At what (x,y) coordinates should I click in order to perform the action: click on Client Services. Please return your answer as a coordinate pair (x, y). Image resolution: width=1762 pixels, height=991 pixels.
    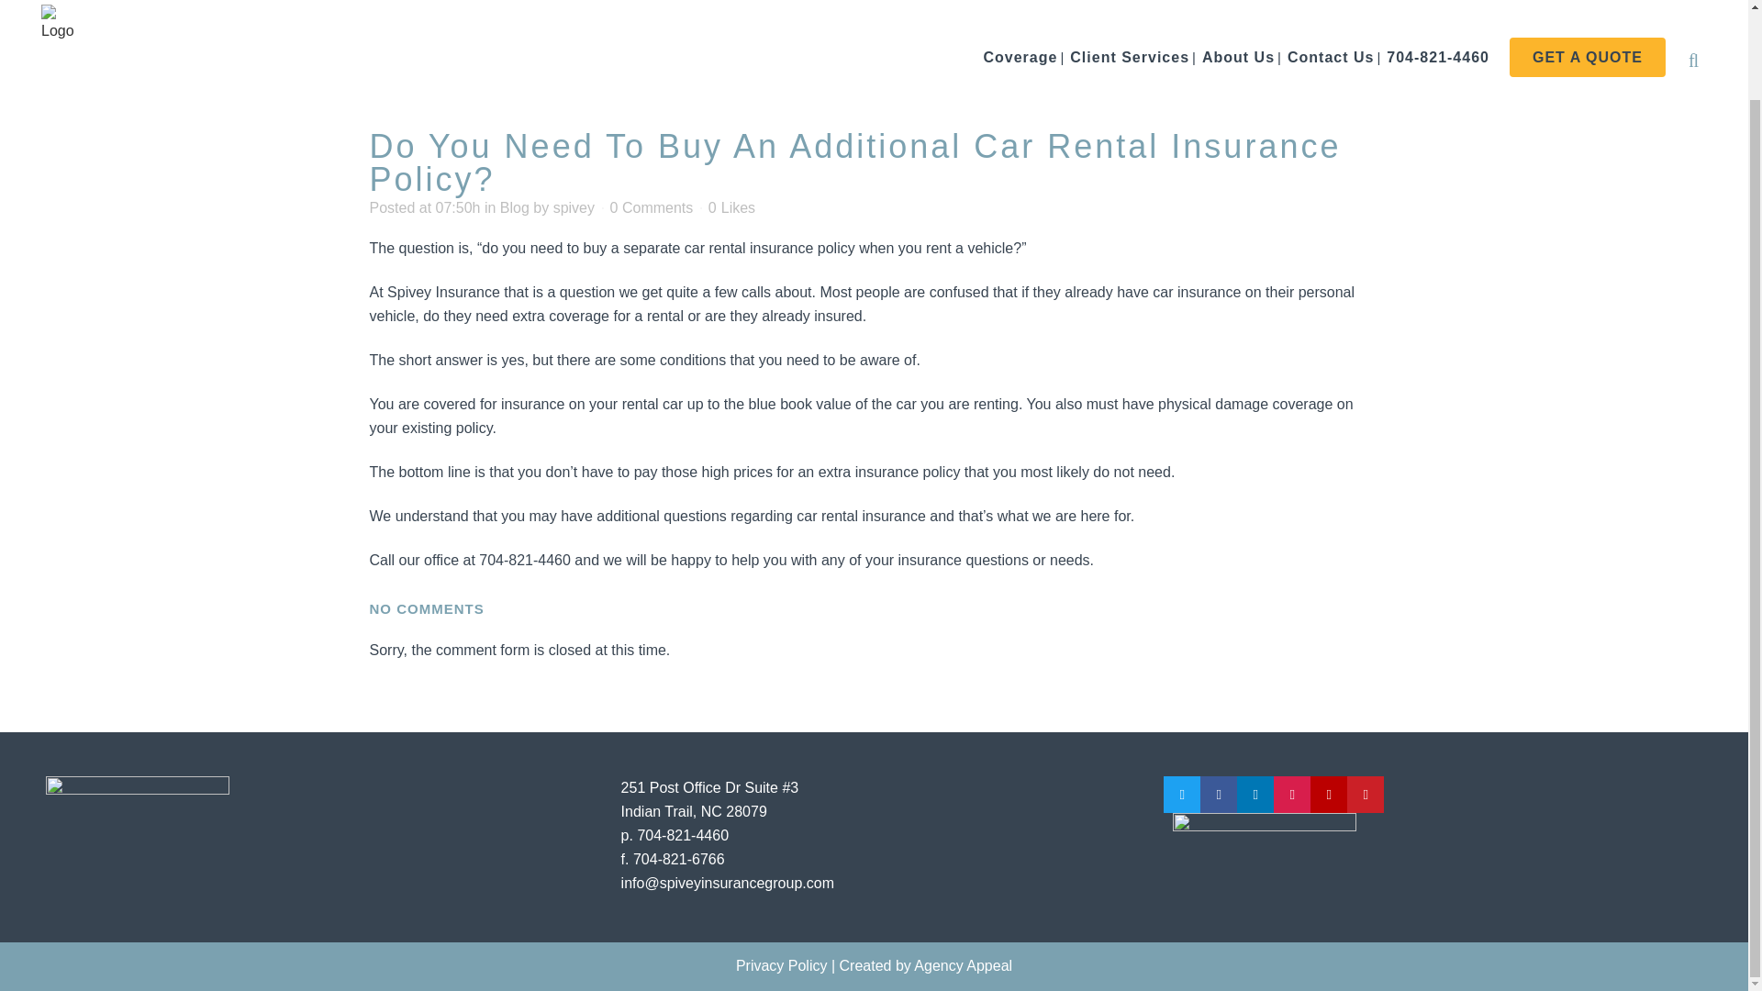
    Looking at the image, I should click on (1130, 9).